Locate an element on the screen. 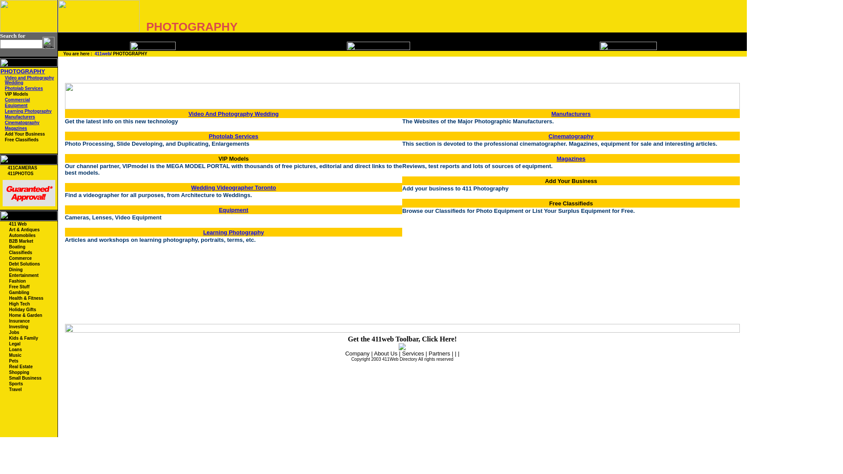 The image size is (843, 474). Learning Photography is located at coordinates (234, 232).